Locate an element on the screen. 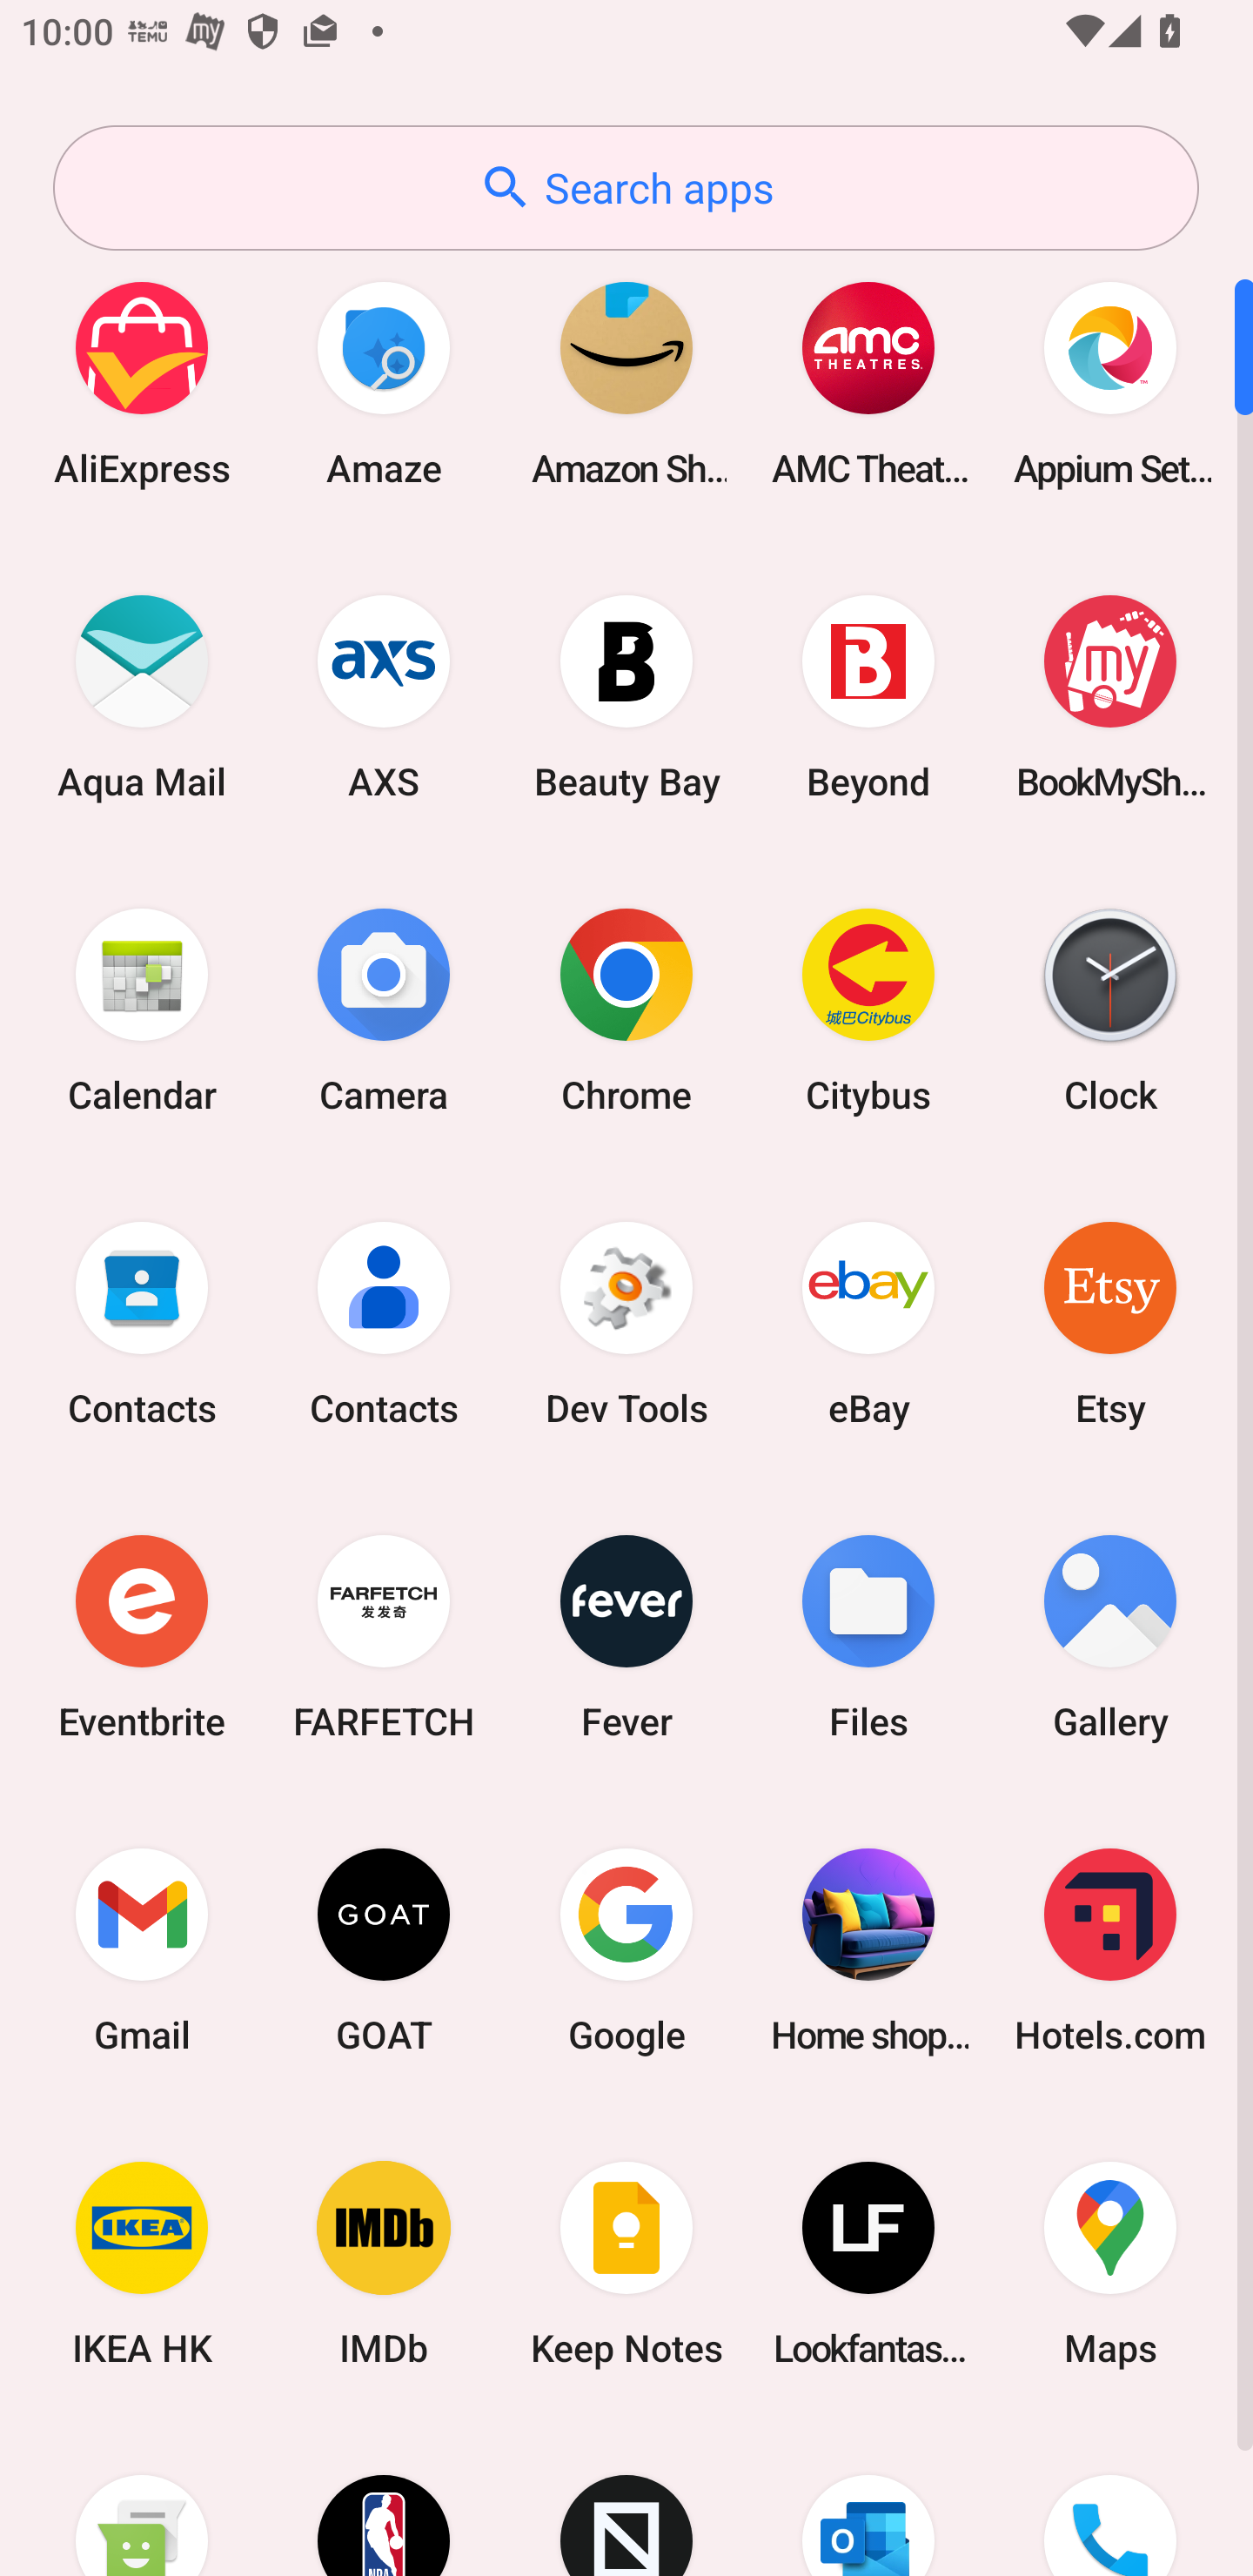  eBay is located at coordinates (868, 1323).